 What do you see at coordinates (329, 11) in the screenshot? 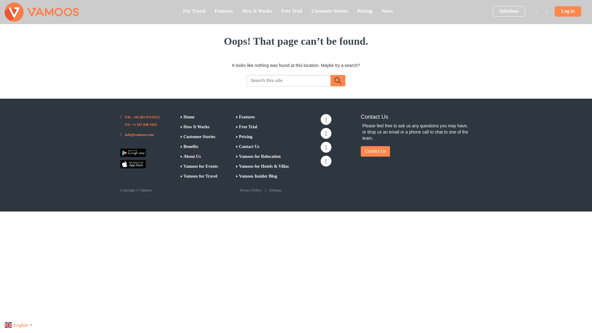
I see `Customer Stories` at bounding box center [329, 11].